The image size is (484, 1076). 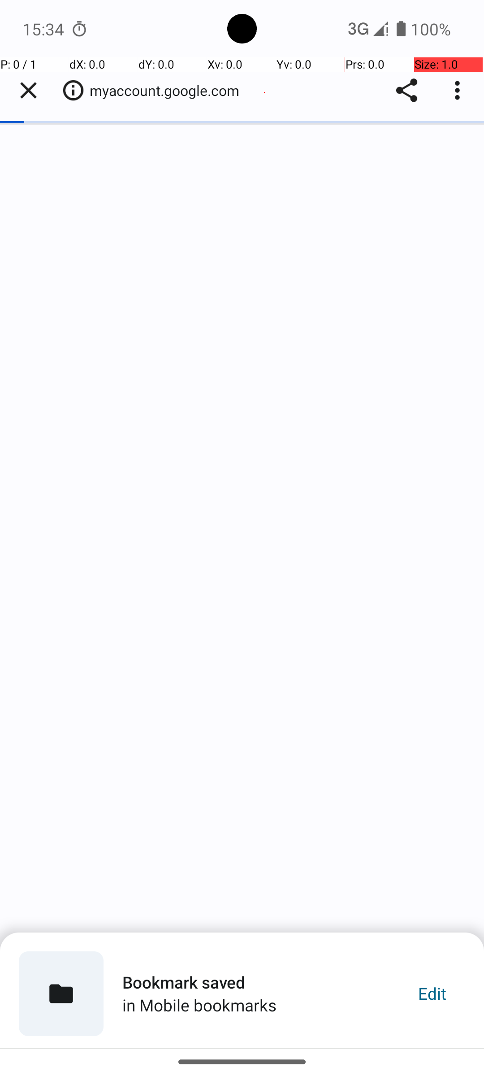 I want to click on Bookmark save flow. Swipe down to close., so click(x=242, y=990).